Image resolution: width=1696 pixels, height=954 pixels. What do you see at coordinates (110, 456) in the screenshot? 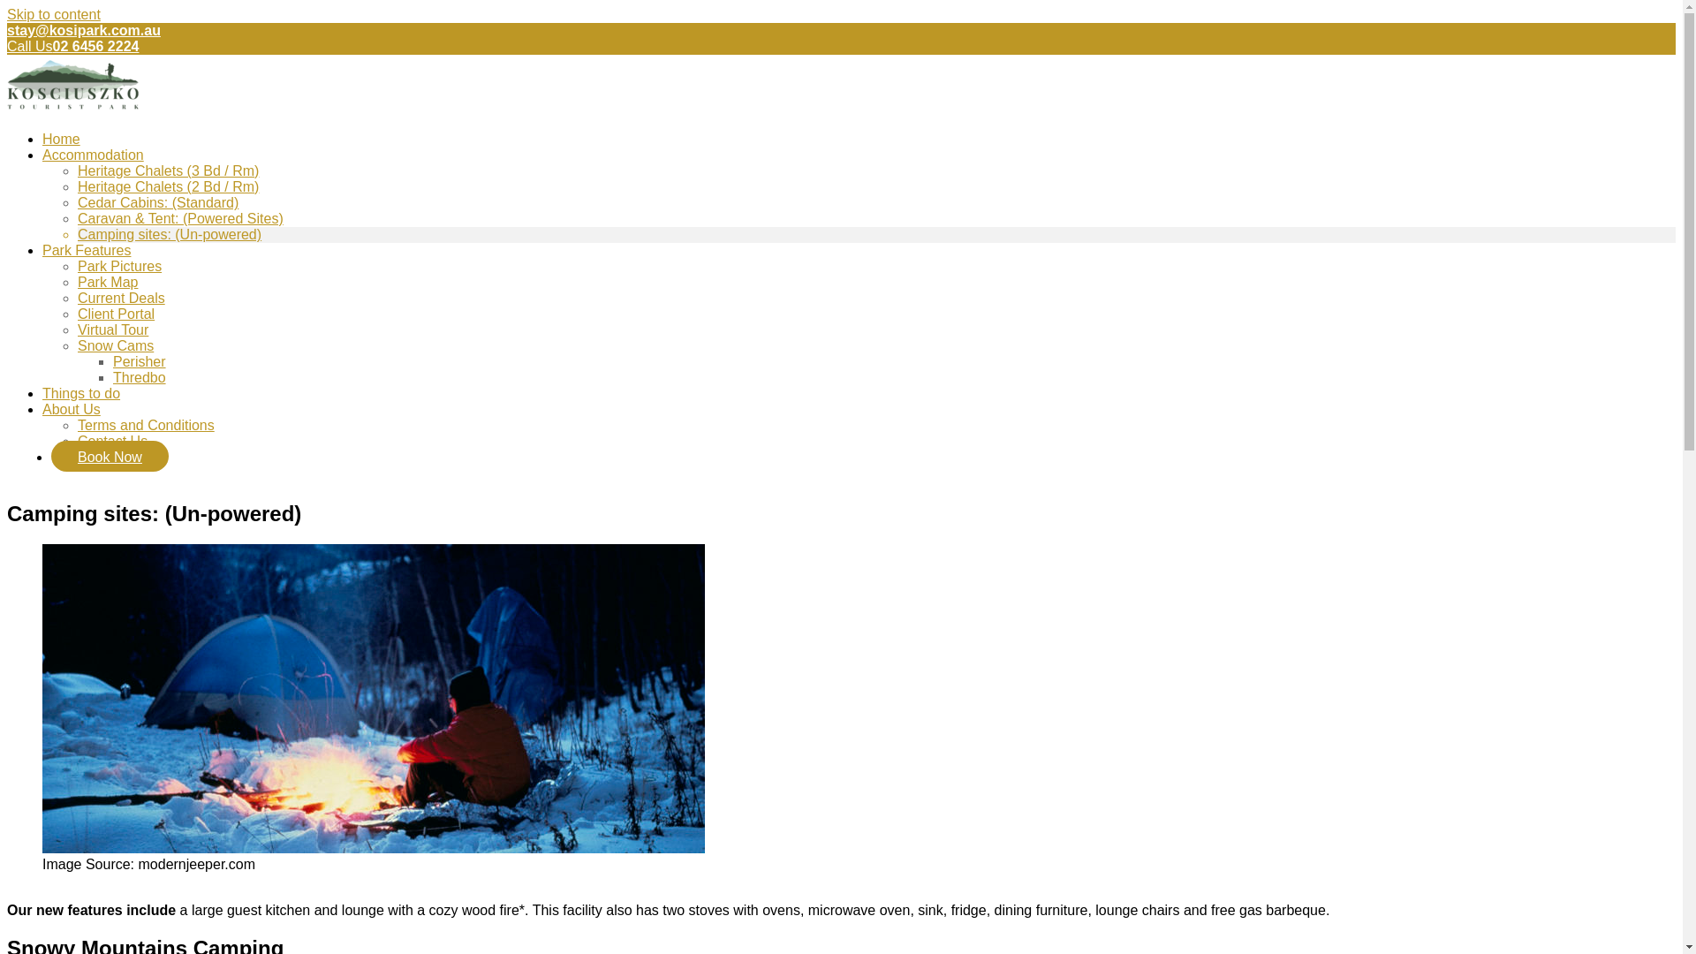
I see `Book Now` at bounding box center [110, 456].